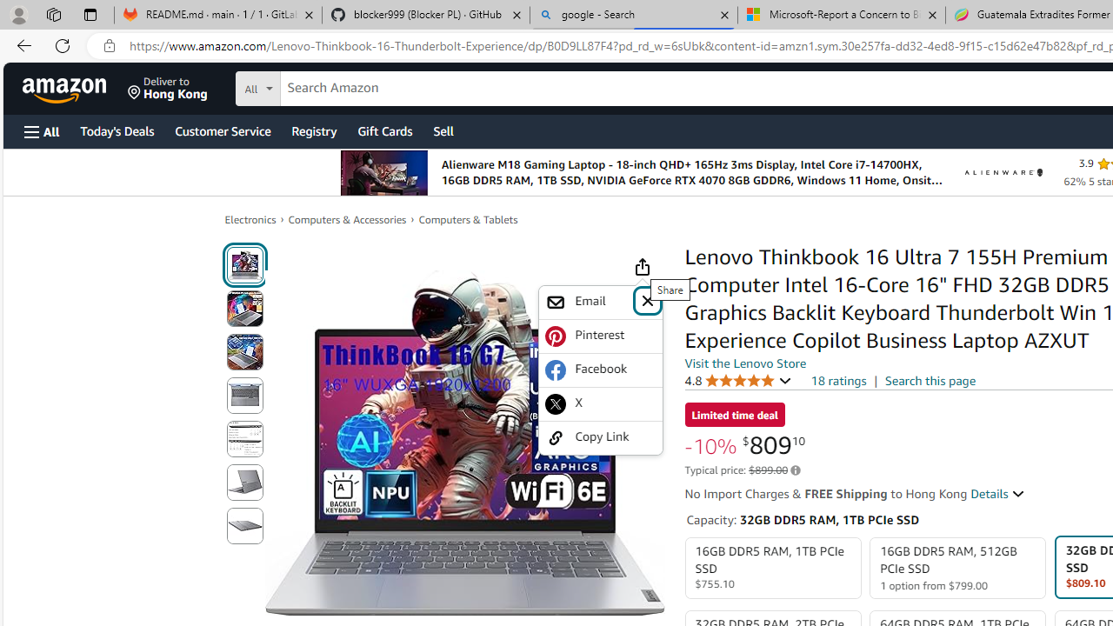 This screenshot has height=626, width=1113. Describe the element at coordinates (642, 267) in the screenshot. I see `Share` at that location.